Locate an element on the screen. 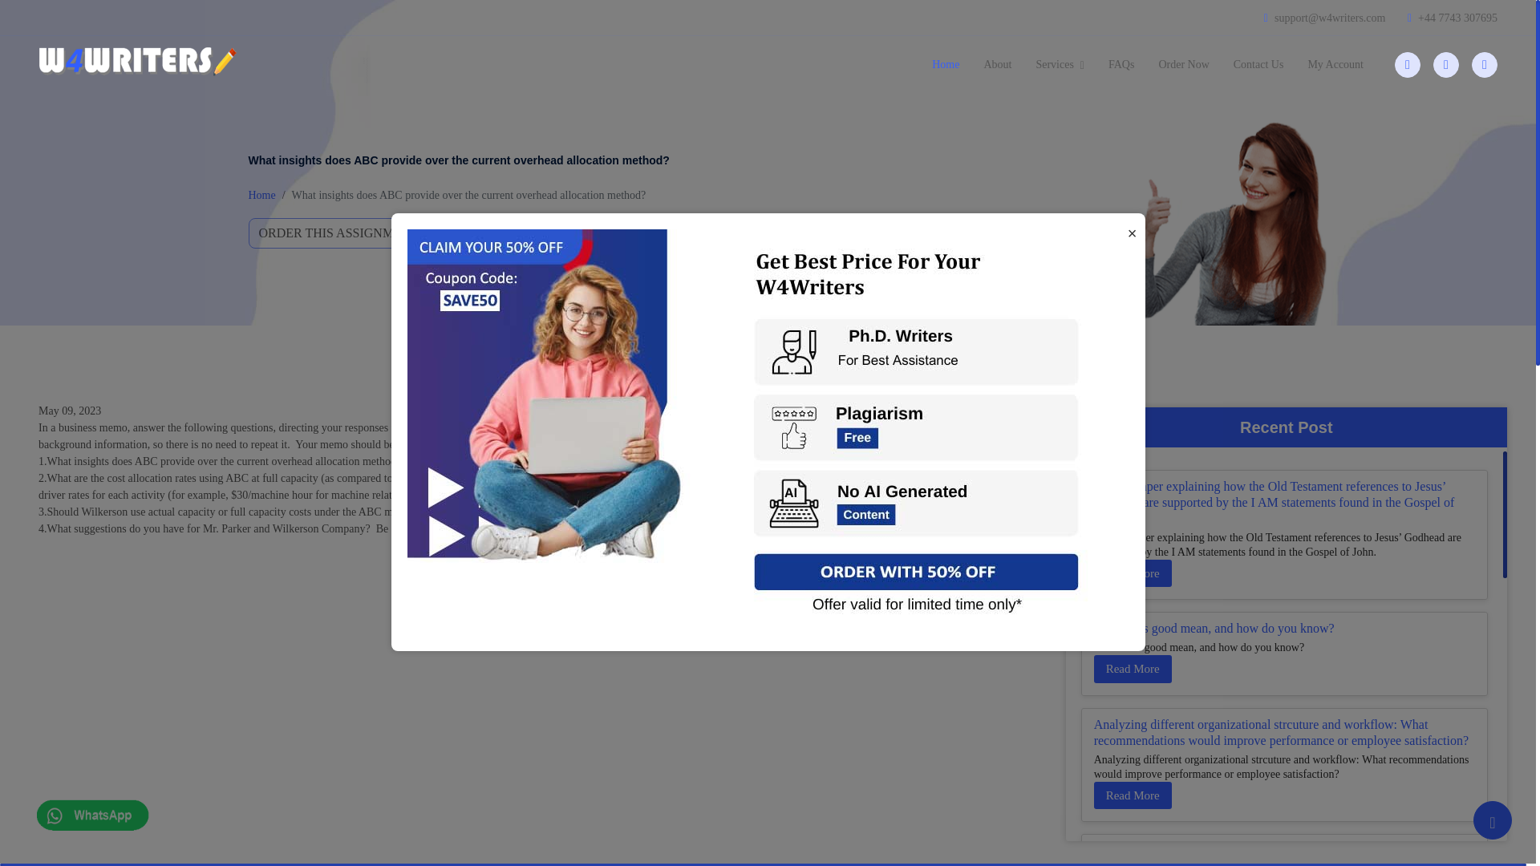  Read More is located at coordinates (1133, 795).